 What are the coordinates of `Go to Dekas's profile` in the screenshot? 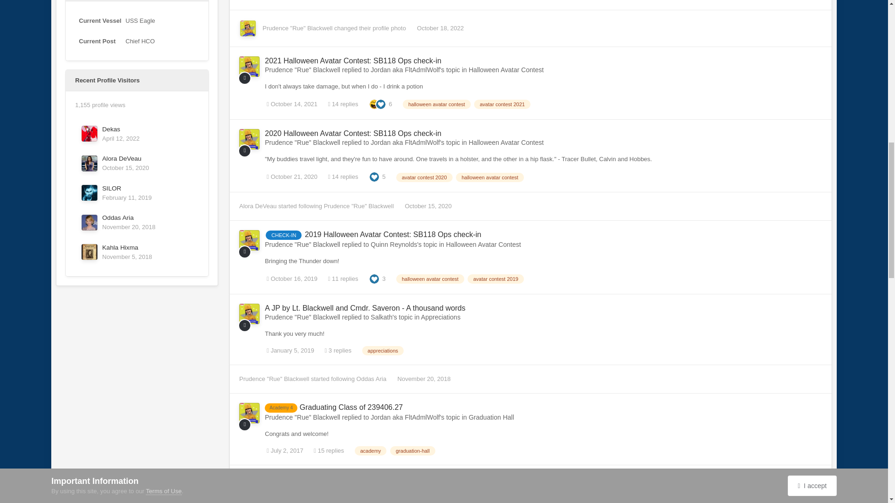 It's located at (89, 133).